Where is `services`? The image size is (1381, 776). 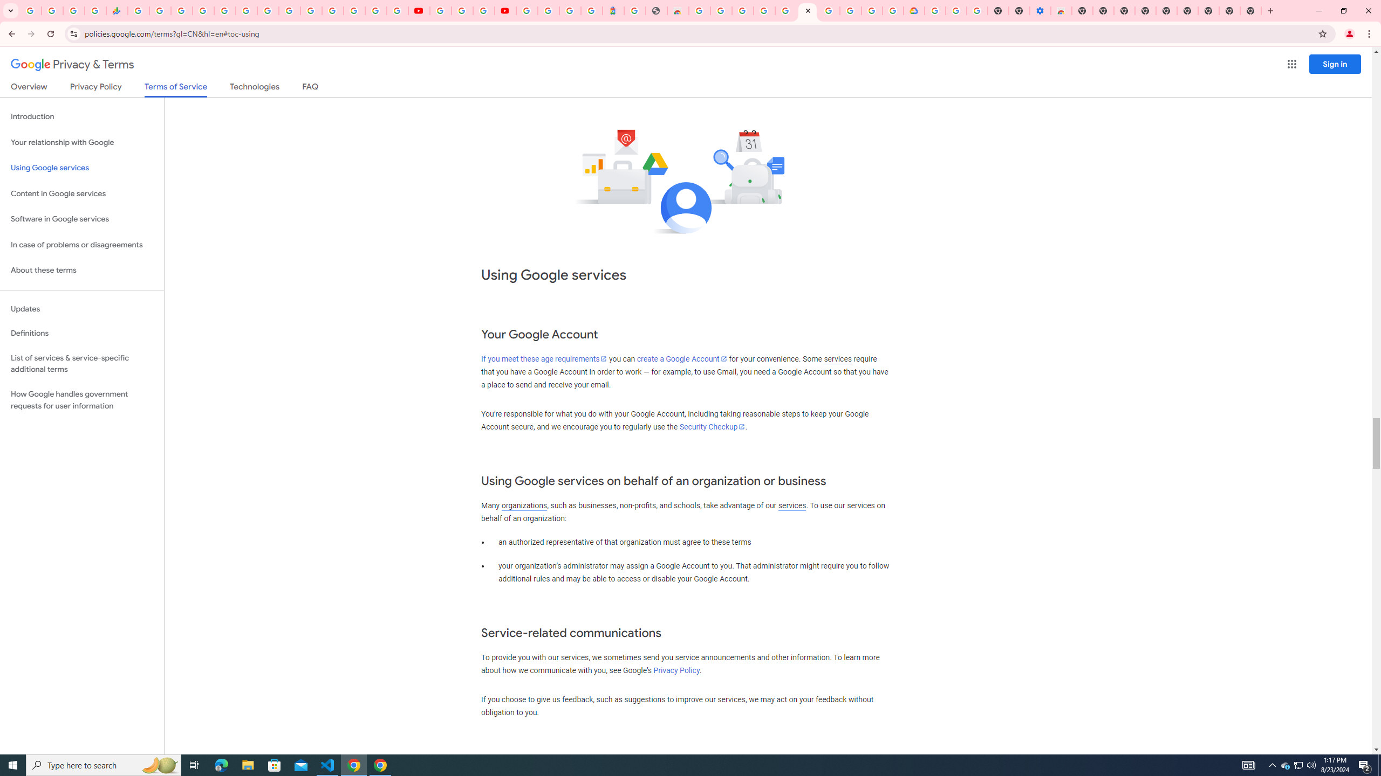
services is located at coordinates (792, 505).